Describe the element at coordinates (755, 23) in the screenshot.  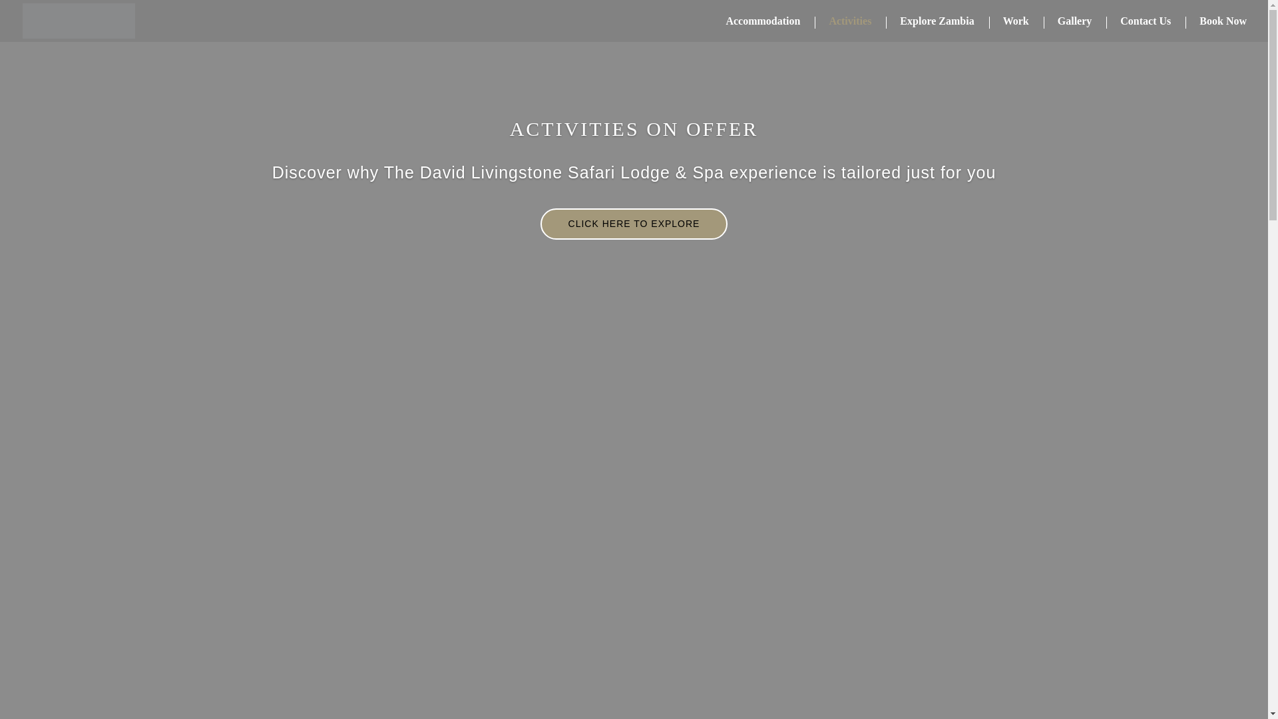
I see `Accommodation` at that location.